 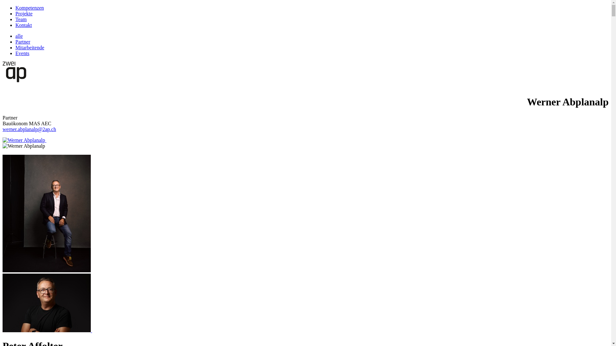 I want to click on Partner, so click(x=23, y=42).